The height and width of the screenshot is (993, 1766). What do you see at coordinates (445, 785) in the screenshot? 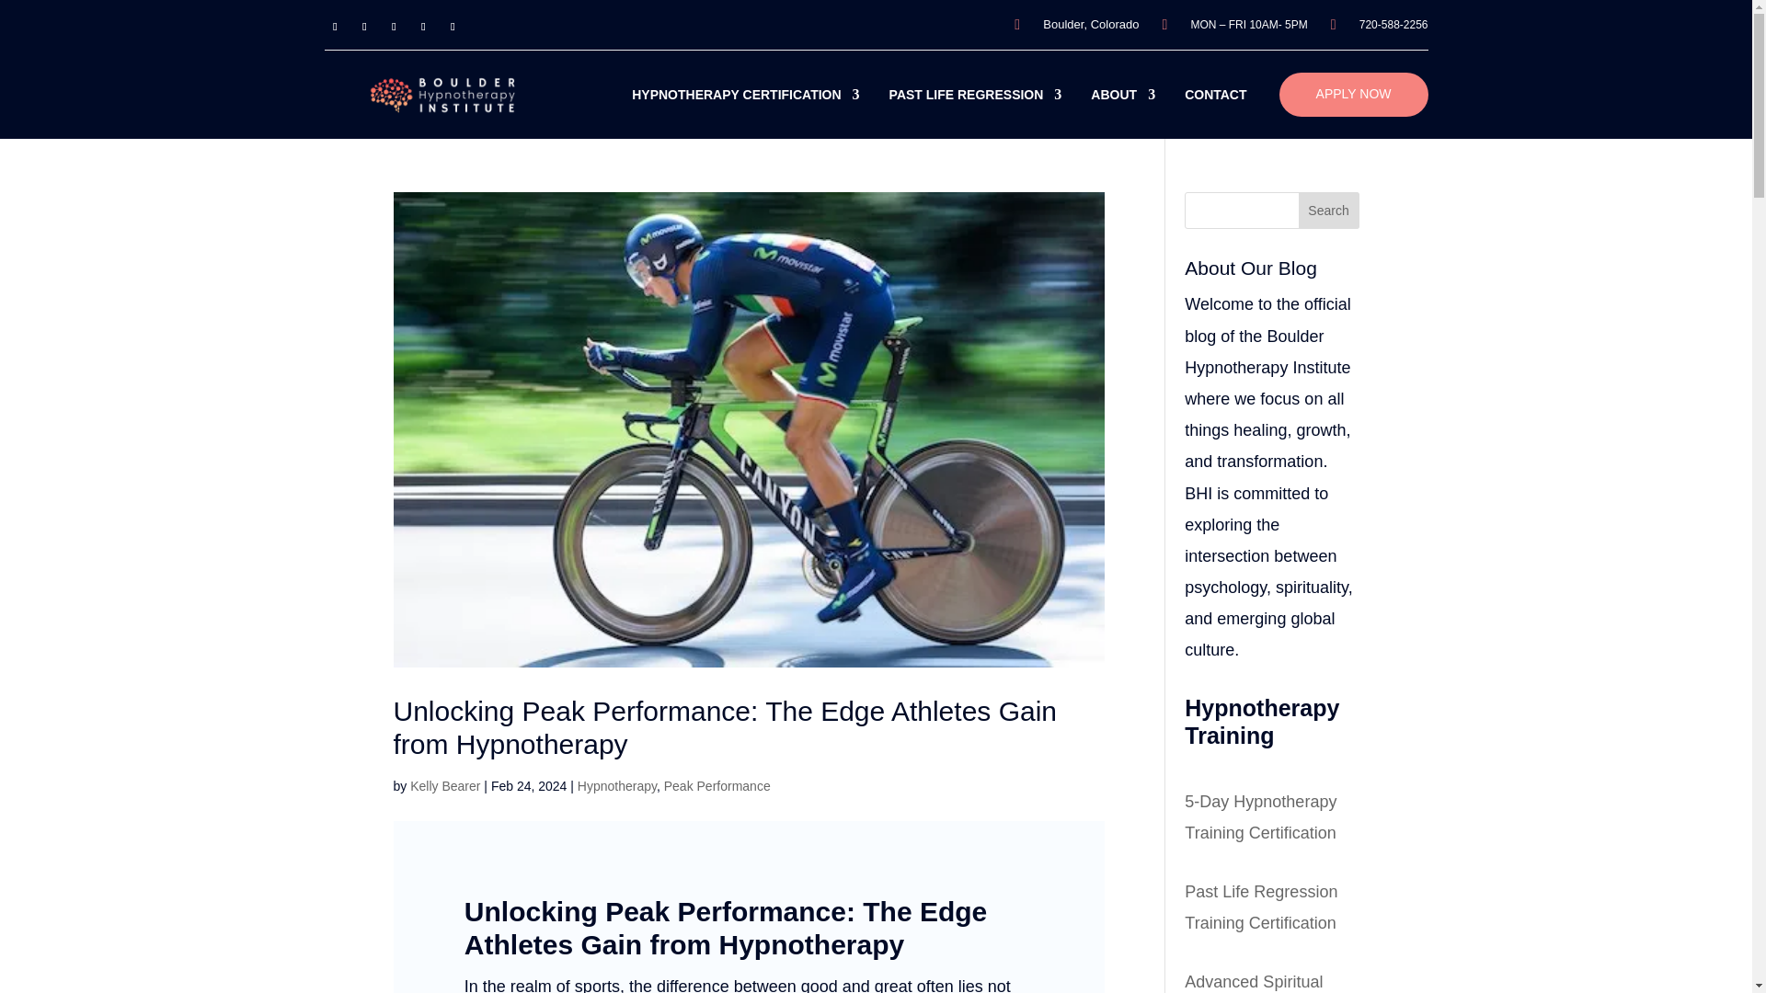
I see `Posts by Kelly Bearer` at bounding box center [445, 785].